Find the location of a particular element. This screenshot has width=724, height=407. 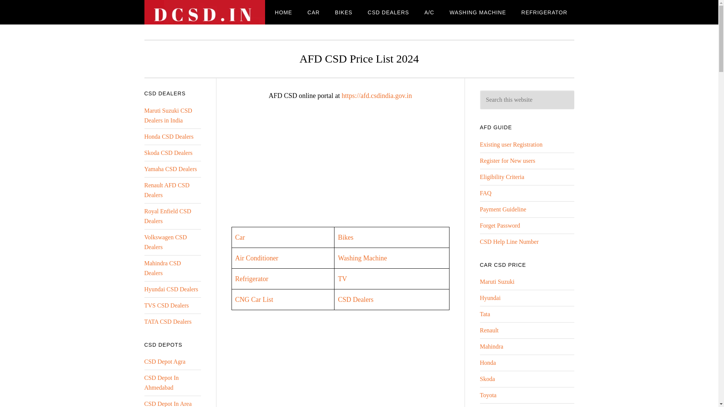

CSD DEALERS is located at coordinates (388, 12).